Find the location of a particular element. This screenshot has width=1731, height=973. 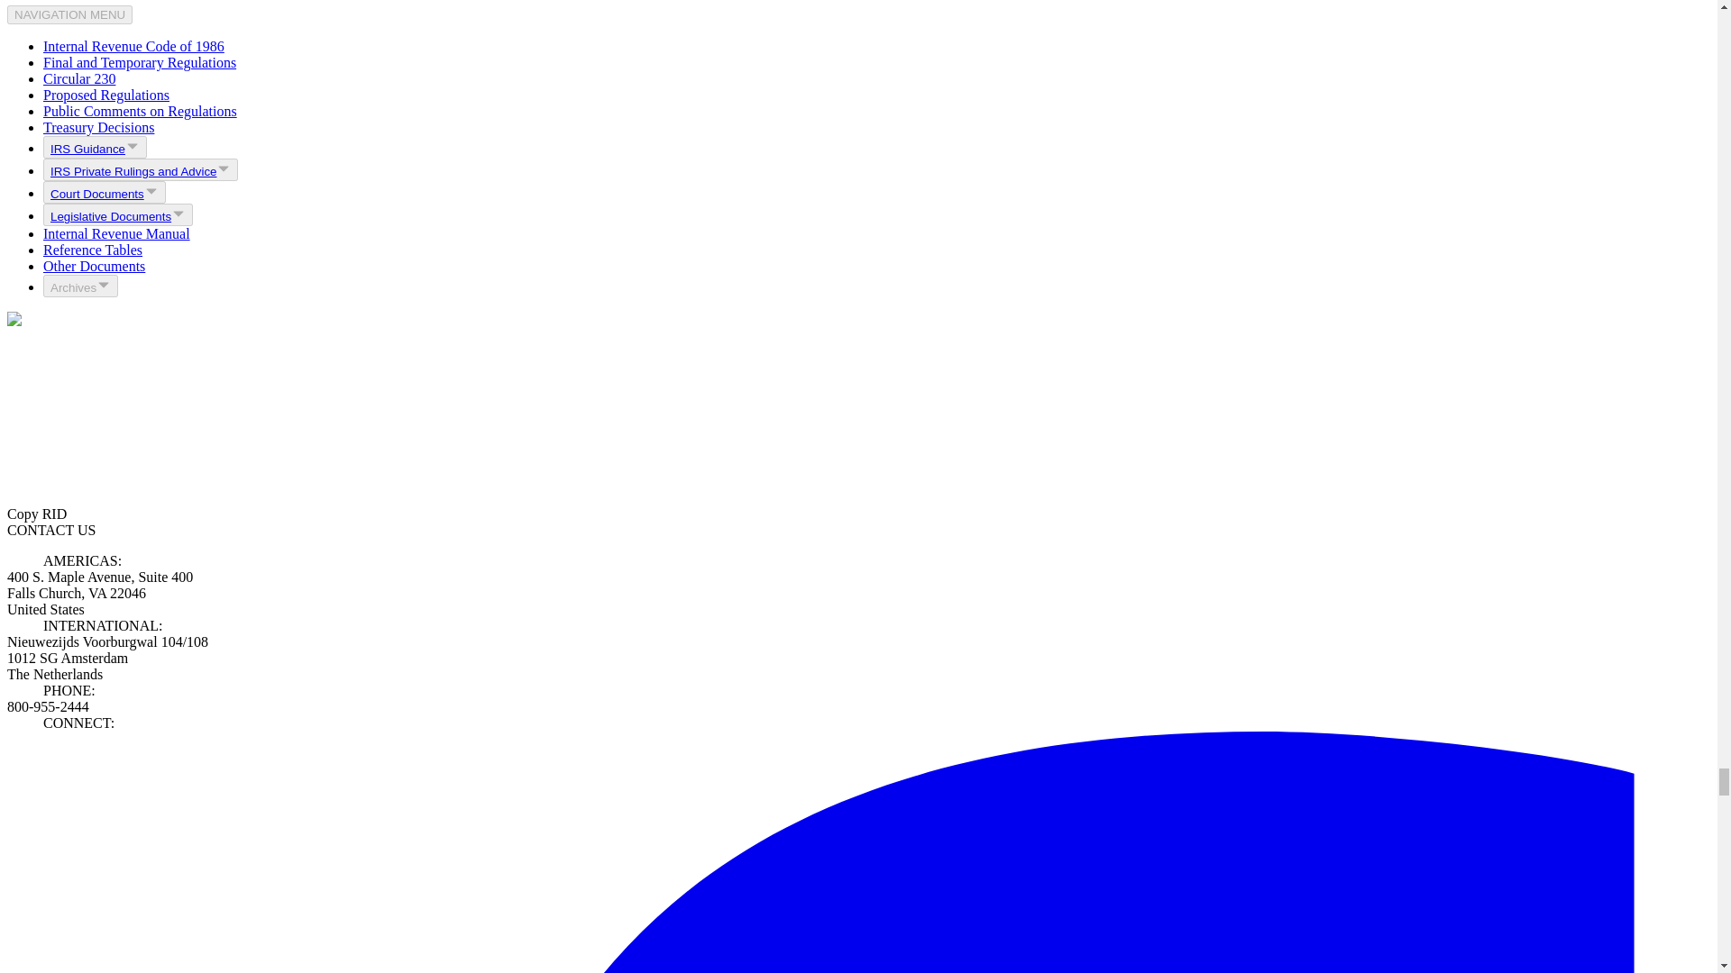

IRS Guidance is located at coordinates (96, 148).